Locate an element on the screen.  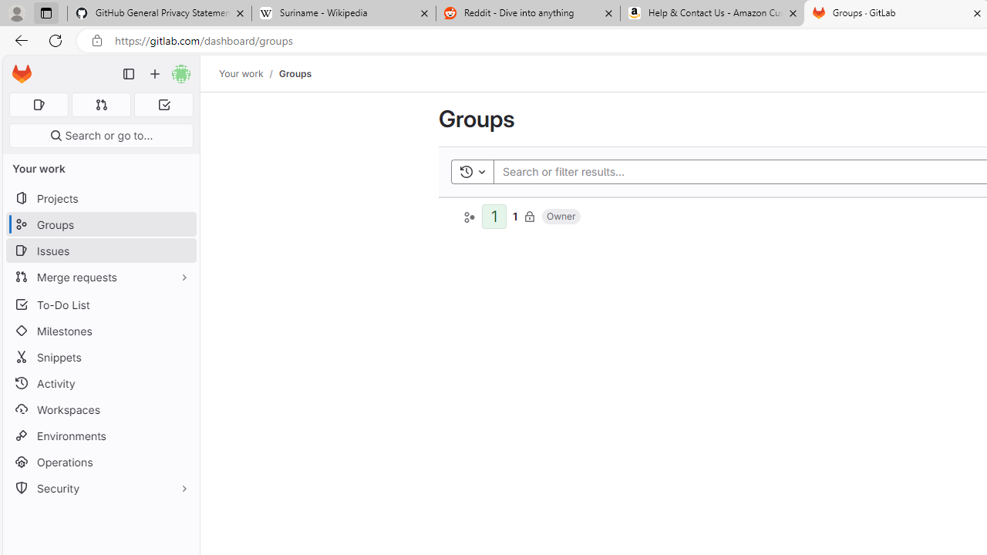
Issues is located at coordinates (100, 251).